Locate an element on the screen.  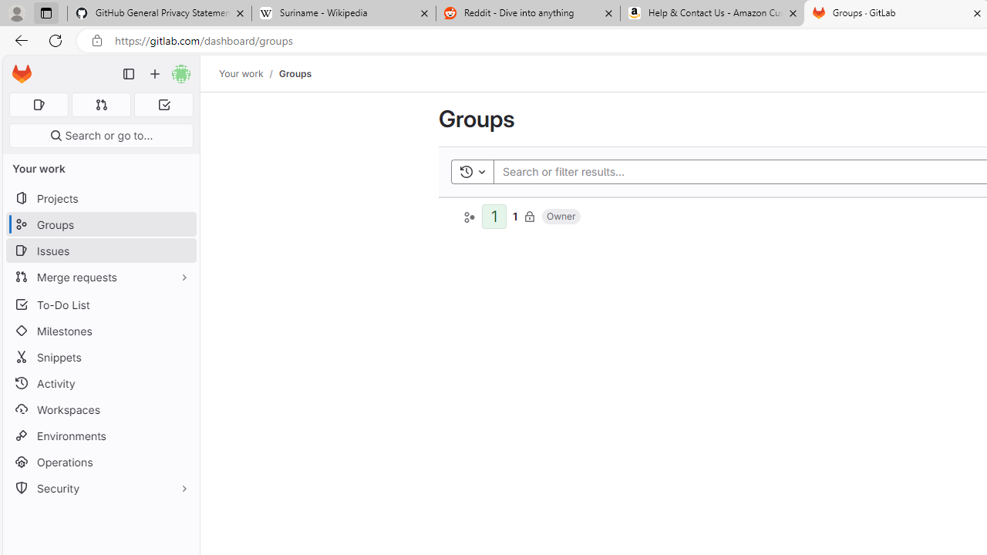
Issues is located at coordinates (100, 251).